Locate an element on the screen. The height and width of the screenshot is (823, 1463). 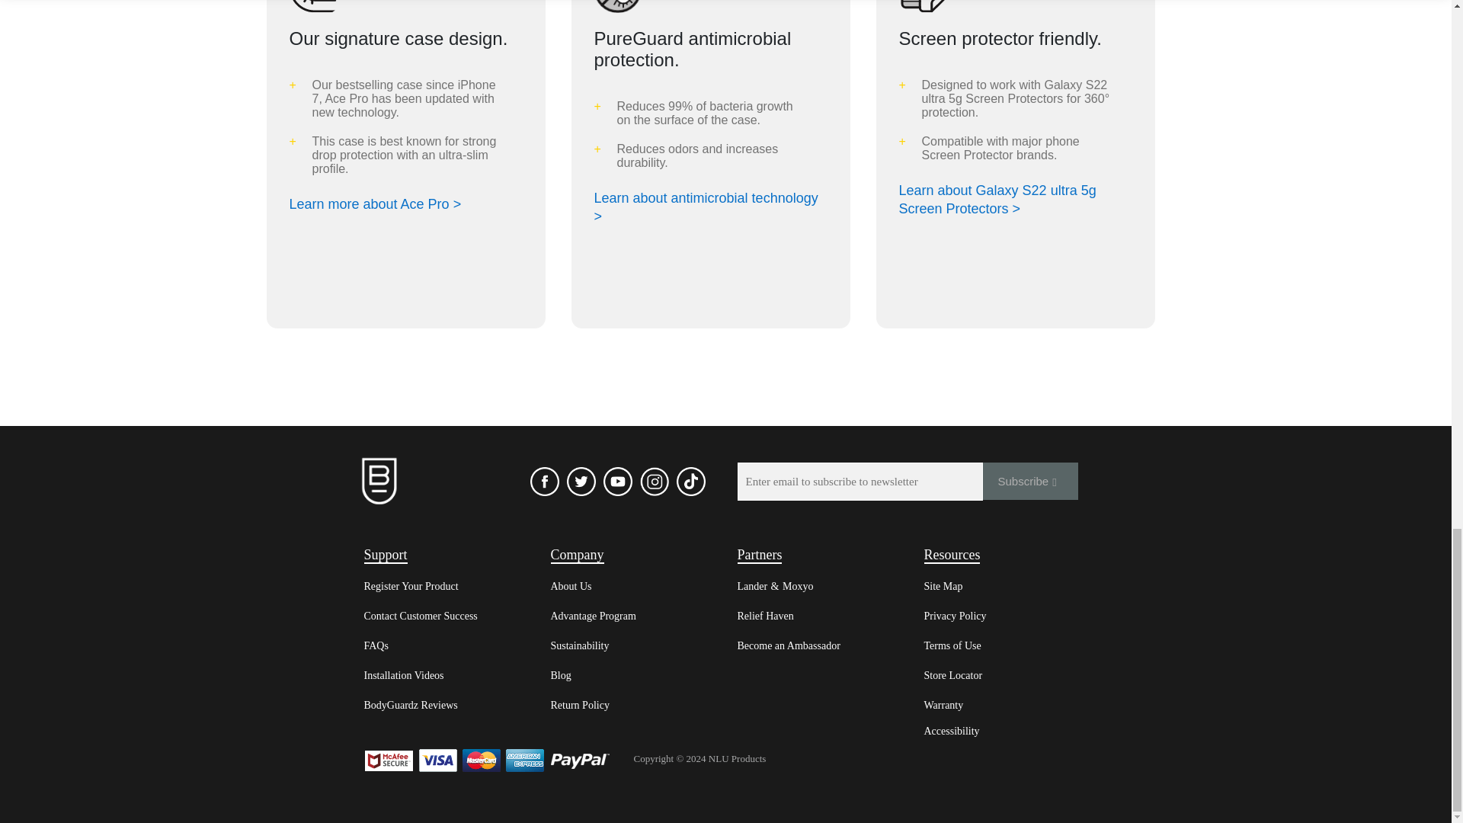
Lander is located at coordinates (753, 586).